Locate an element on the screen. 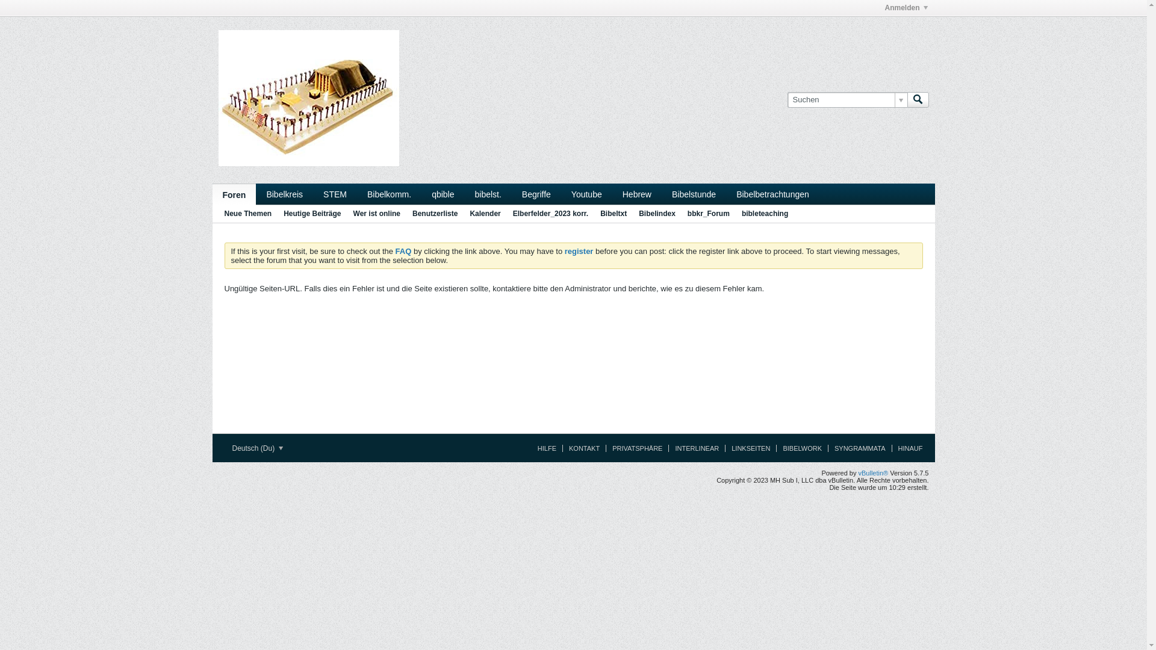 The height and width of the screenshot is (650, 1156). INTERLINEAR is located at coordinates (694, 448).